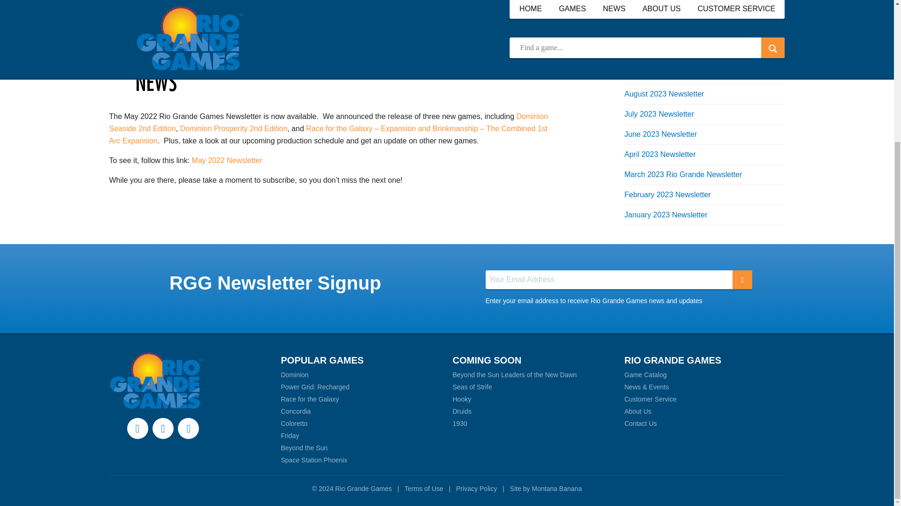 This screenshot has width=901, height=506. What do you see at coordinates (664, 94) in the screenshot?
I see `August 2023 Newsletter` at bounding box center [664, 94].